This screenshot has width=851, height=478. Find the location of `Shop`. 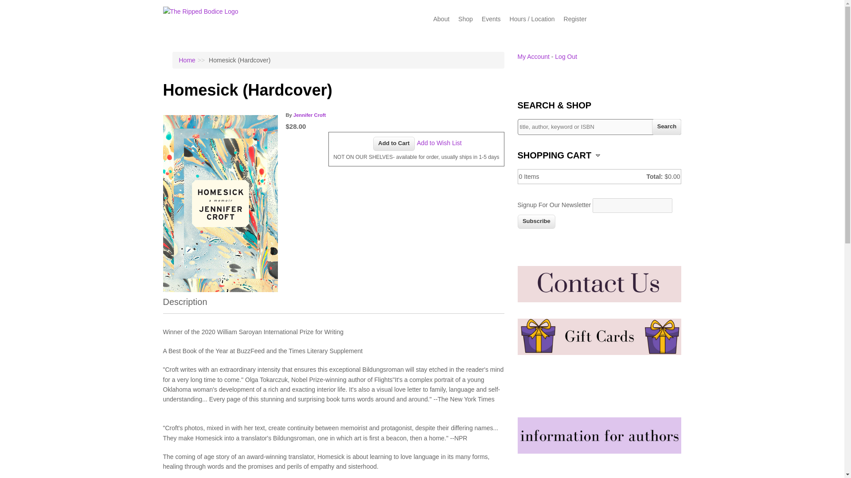

Shop is located at coordinates (465, 19).